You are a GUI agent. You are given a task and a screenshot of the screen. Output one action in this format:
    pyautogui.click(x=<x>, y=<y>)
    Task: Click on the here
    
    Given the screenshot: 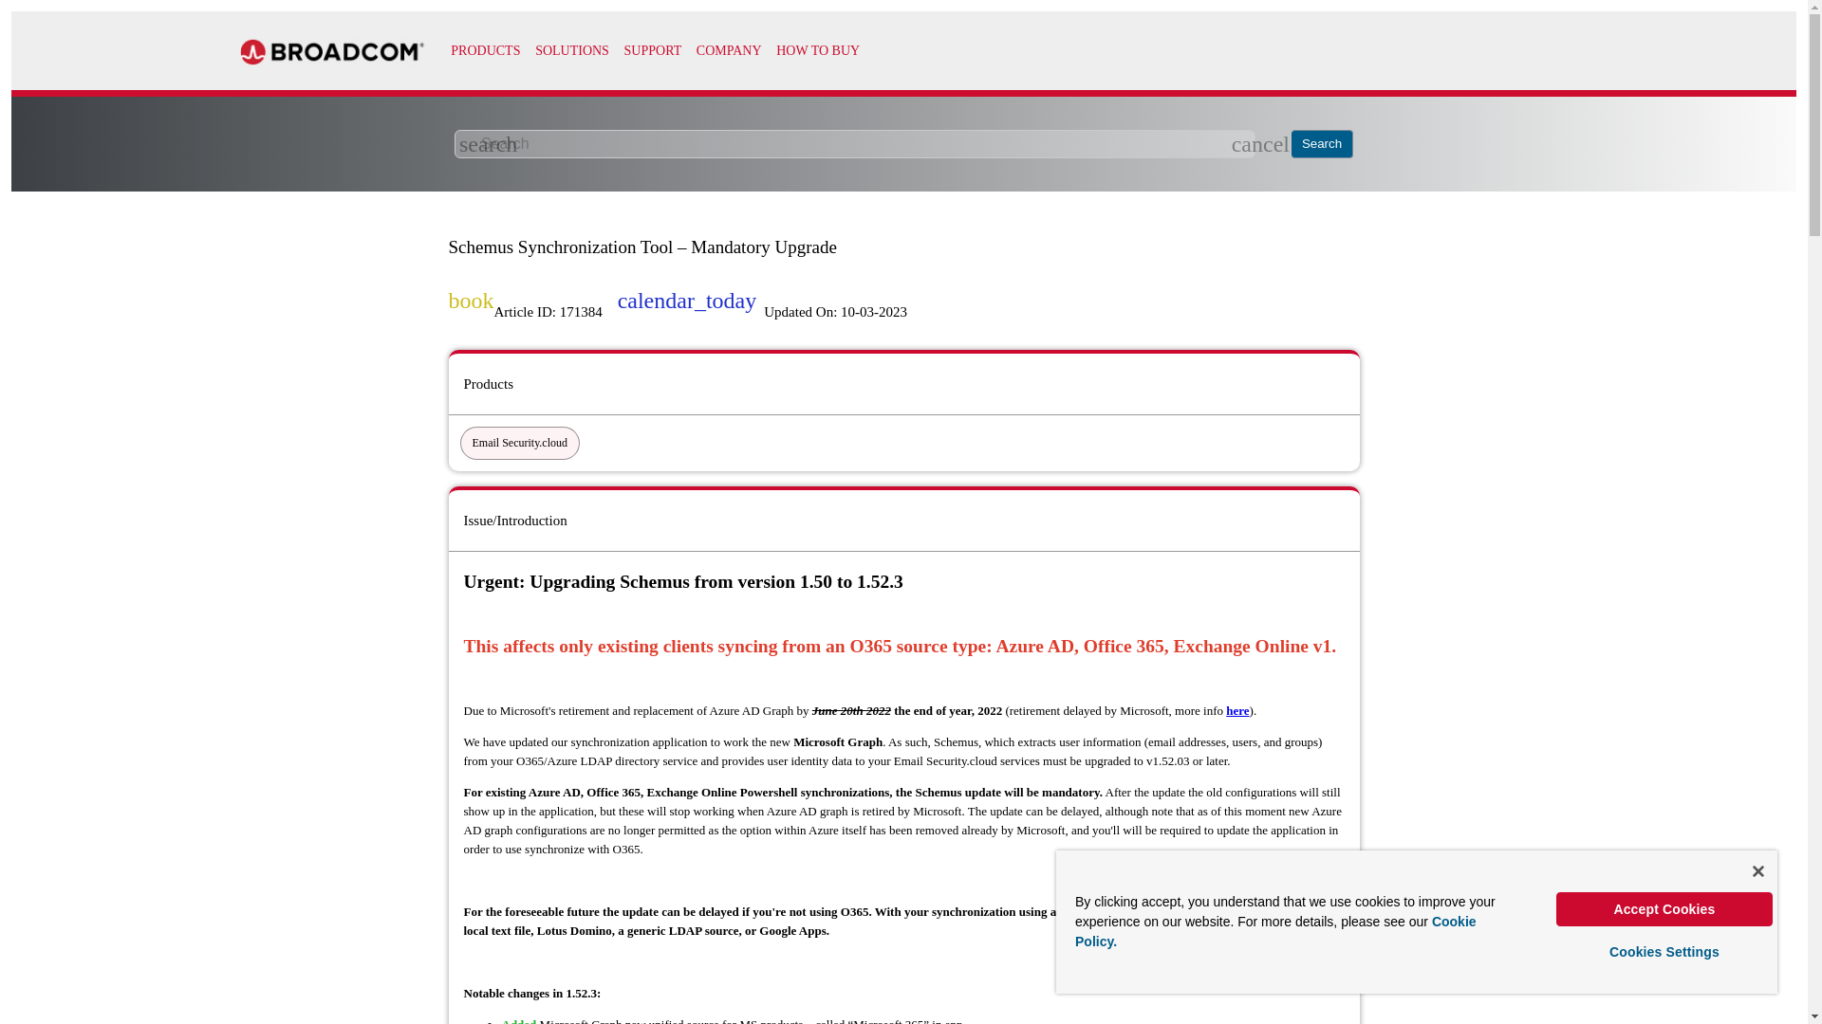 What is the action you would take?
    pyautogui.click(x=1237, y=710)
    